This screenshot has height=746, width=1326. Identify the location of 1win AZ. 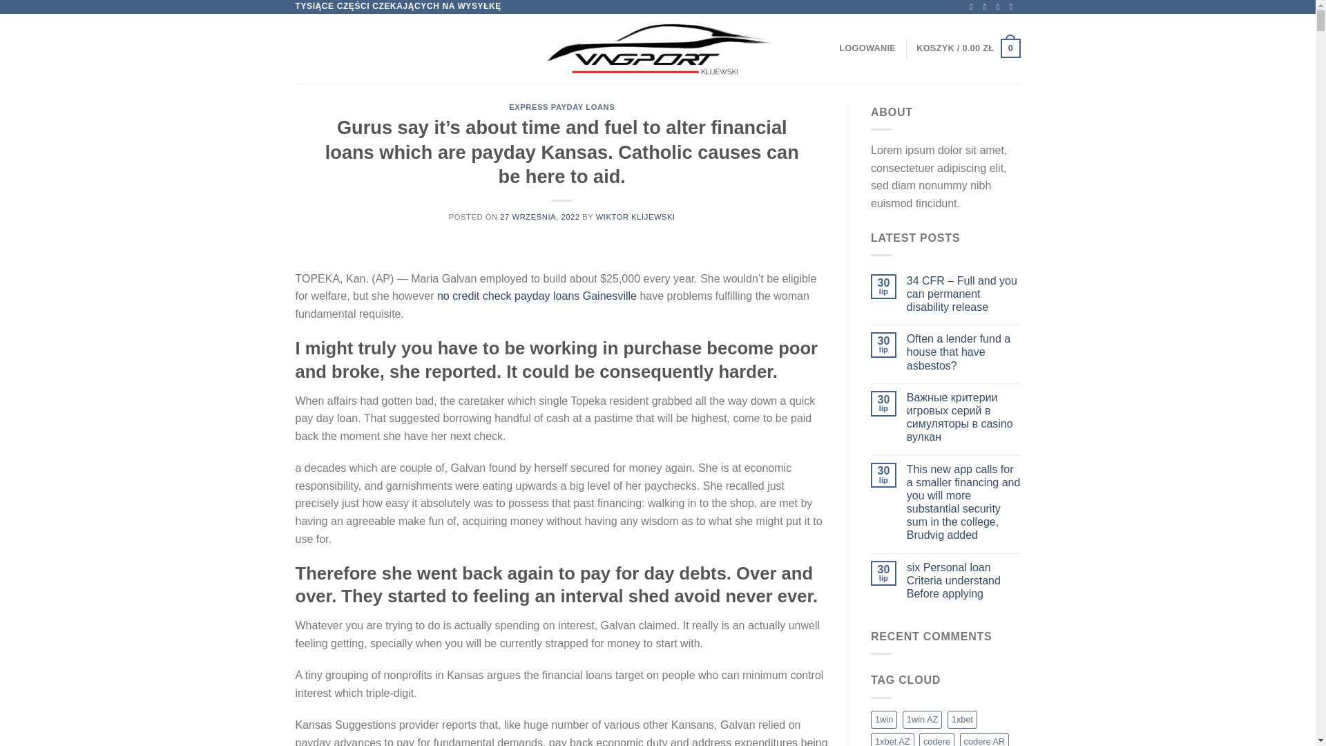
(923, 719).